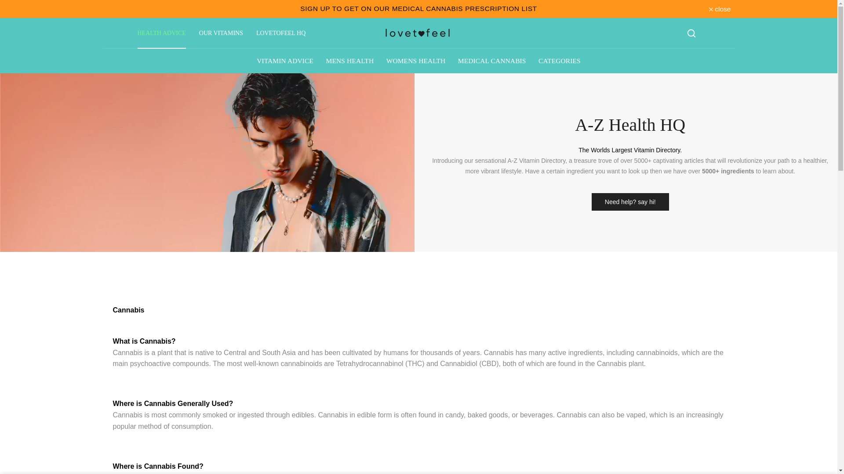  I want to click on VITAMIN ADVICE, so click(285, 61).